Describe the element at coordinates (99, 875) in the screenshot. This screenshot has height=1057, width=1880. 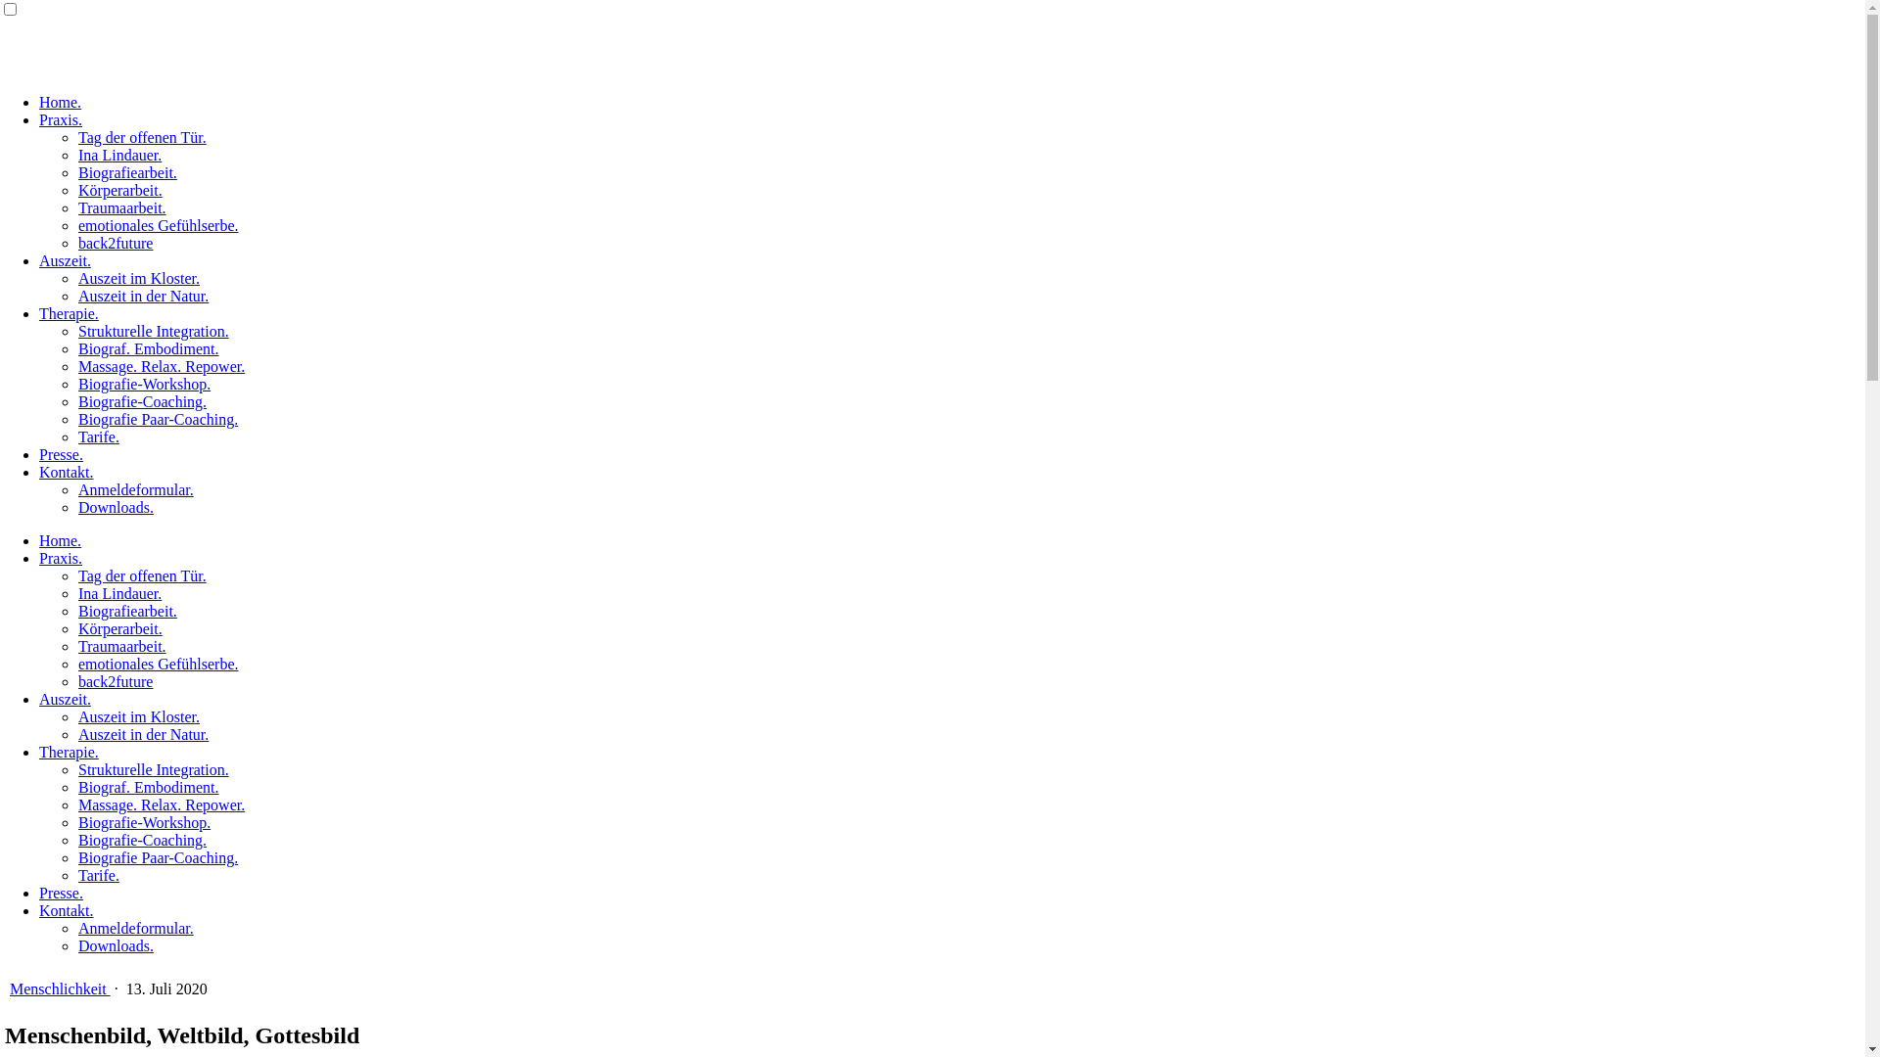
I see `Tarife.` at that location.